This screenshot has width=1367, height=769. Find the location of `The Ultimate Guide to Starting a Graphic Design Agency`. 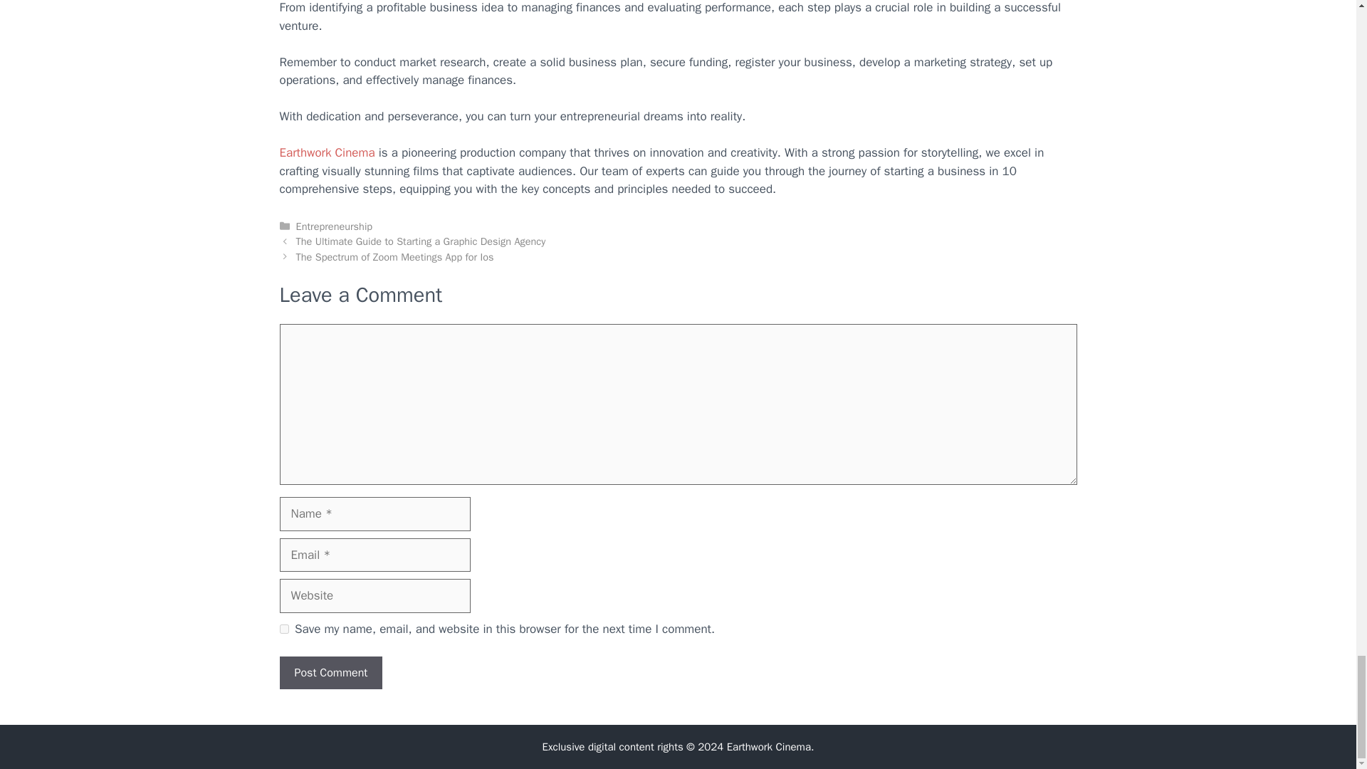

The Ultimate Guide to Starting a Graphic Design Agency is located at coordinates (421, 241).